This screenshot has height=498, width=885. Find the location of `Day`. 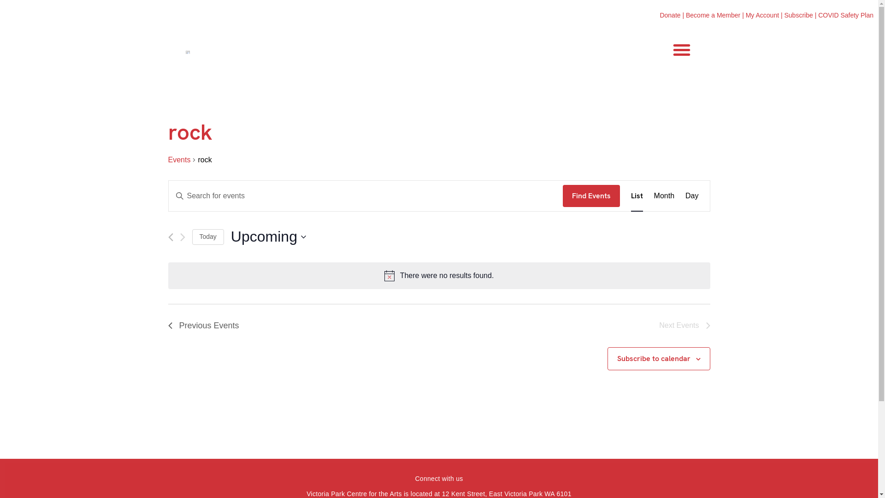

Day is located at coordinates (692, 196).